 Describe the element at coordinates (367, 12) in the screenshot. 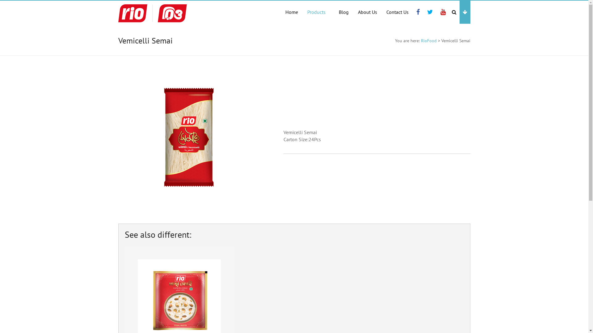

I see `About Us` at that location.